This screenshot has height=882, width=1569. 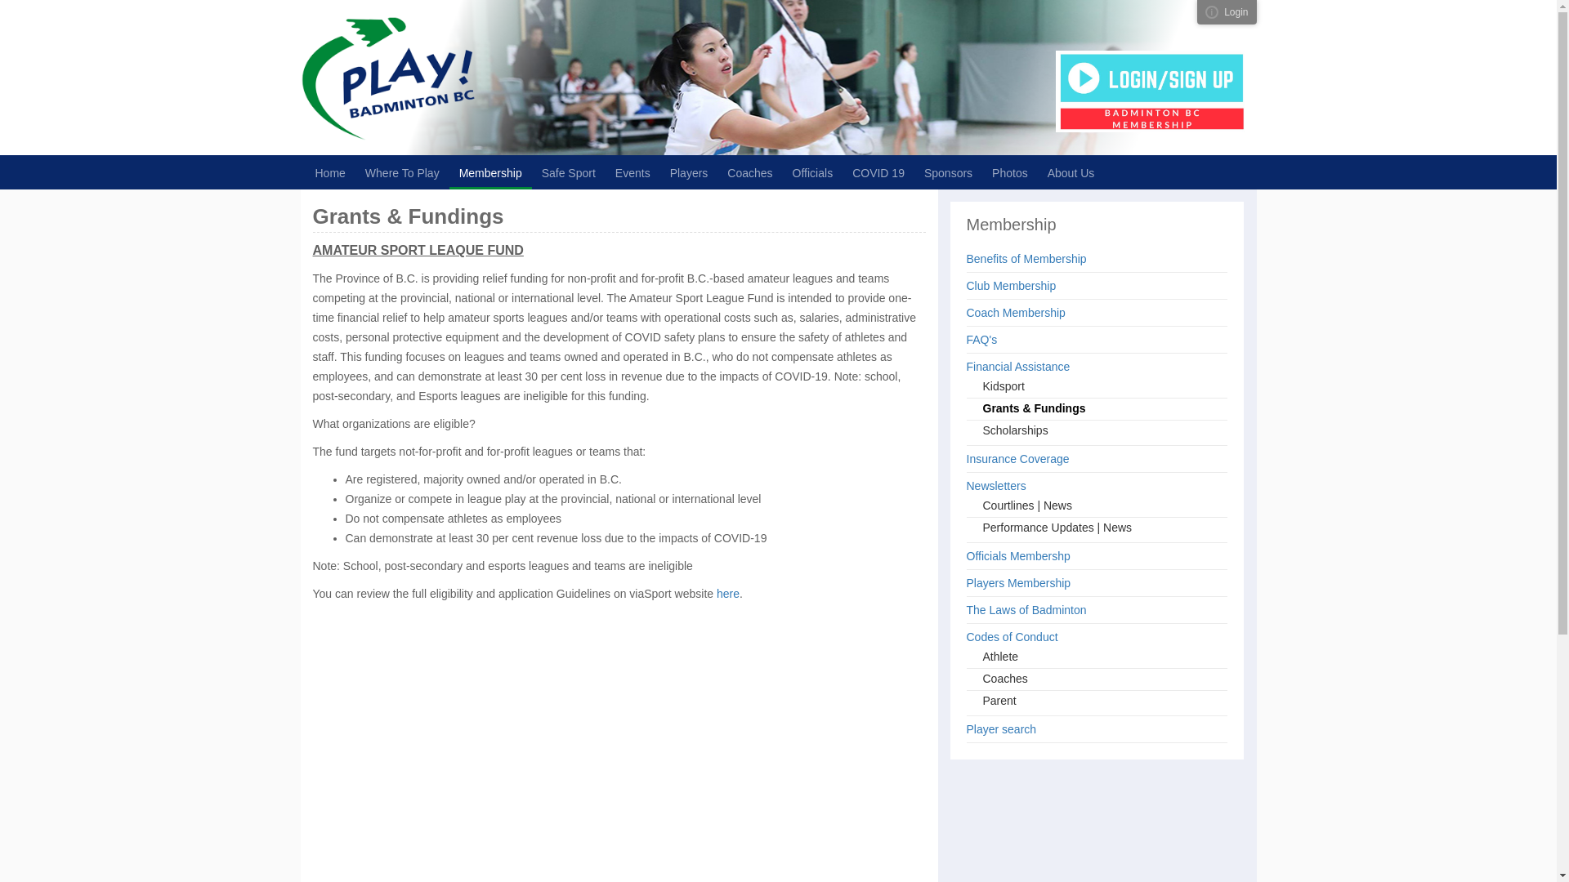 What do you see at coordinates (530, 78) in the screenshot?
I see `Badminton BC` at bounding box center [530, 78].